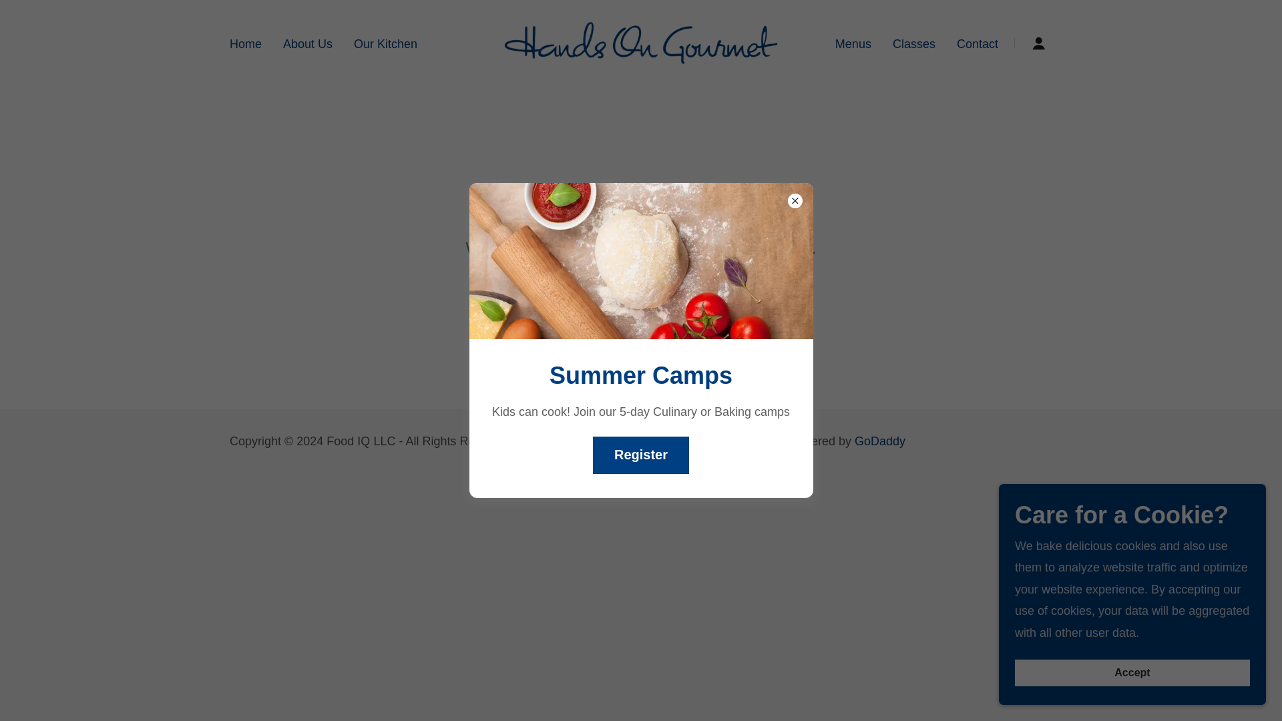 This screenshot has height=721, width=1282. Describe the element at coordinates (913, 43) in the screenshot. I see `Classes` at that location.